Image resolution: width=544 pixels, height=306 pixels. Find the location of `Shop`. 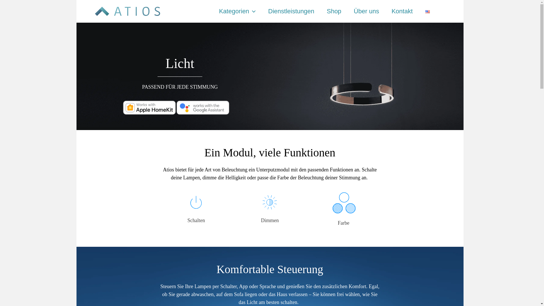

Shop is located at coordinates (334, 11).